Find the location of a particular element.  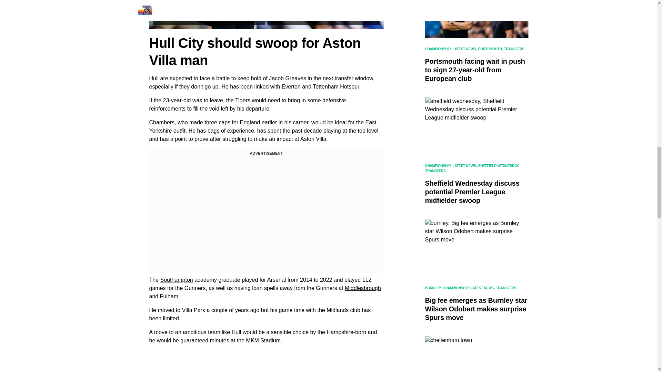

Kieran McKenna is located at coordinates (323, 5).